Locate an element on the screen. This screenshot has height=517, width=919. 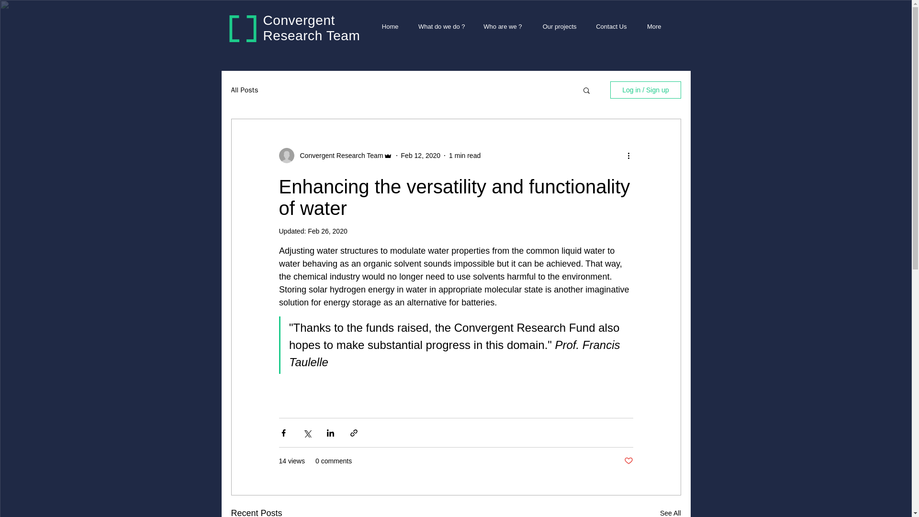
Feb 26, 2020 is located at coordinates (327, 231).